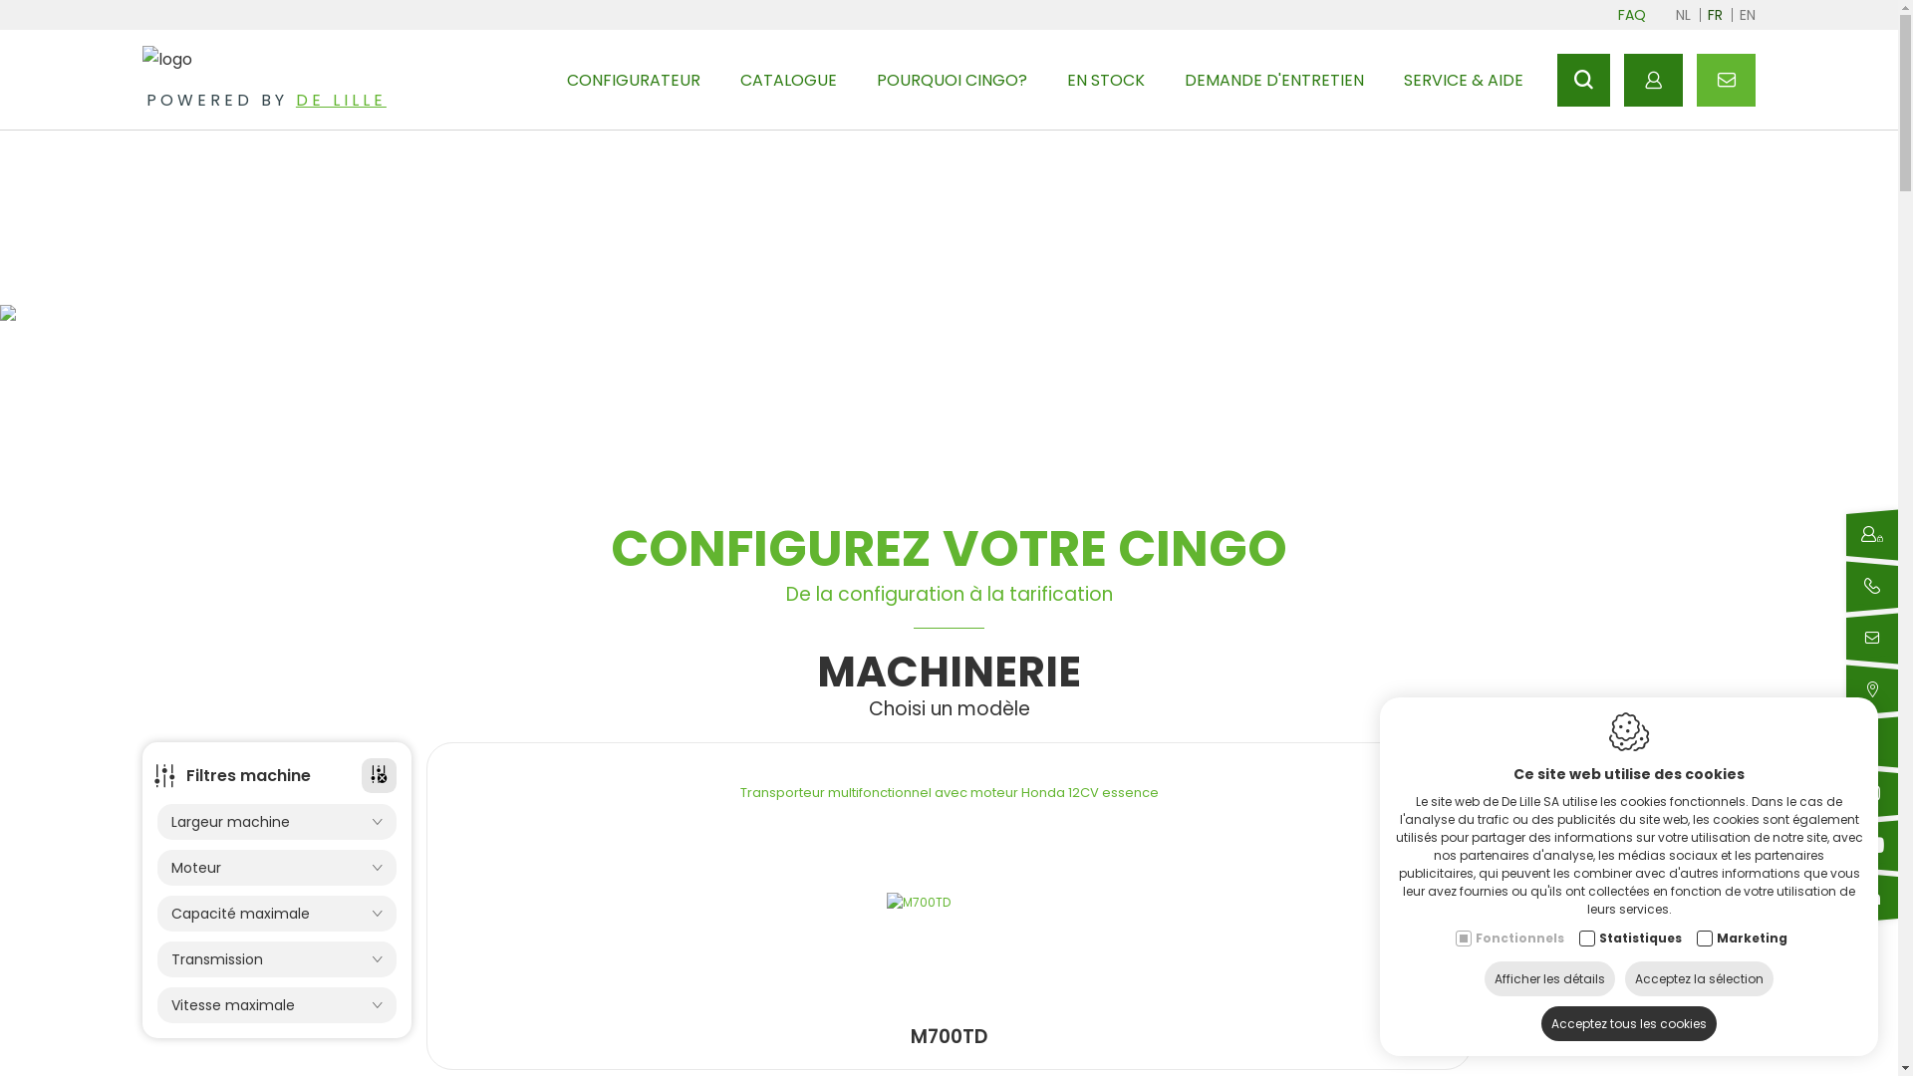 Image resolution: width=1913 pixels, height=1076 pixels. What do you see at coordinates (1632, 15) in the screenshot?
I see `FAQ` at bounding box center [1632, 15].